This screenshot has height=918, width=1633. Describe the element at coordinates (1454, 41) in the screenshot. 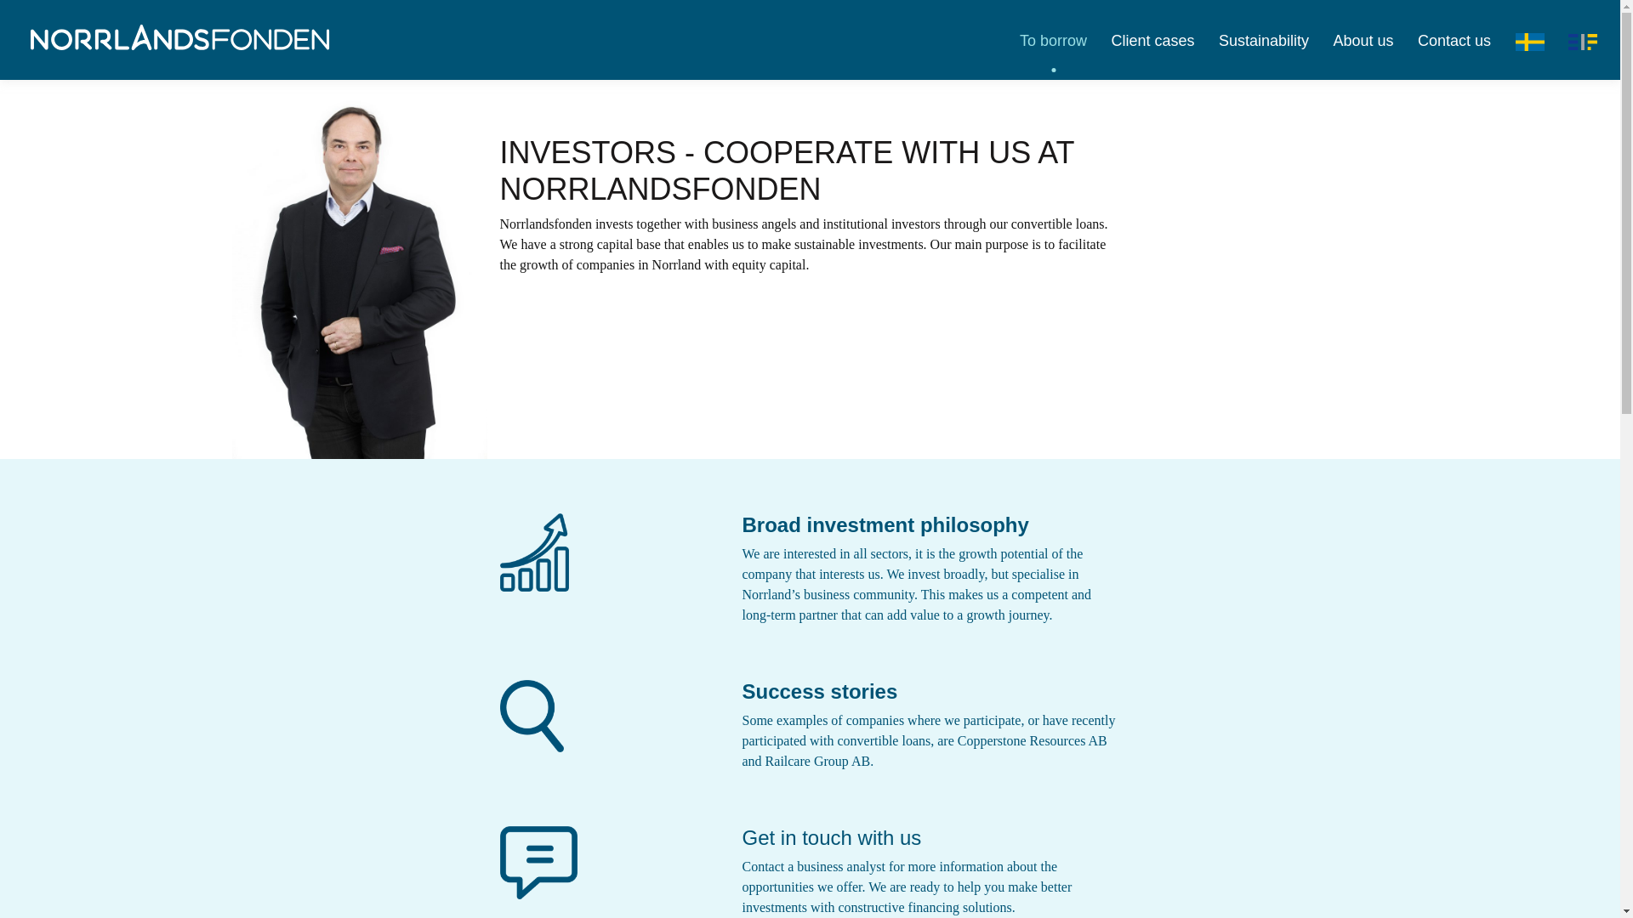

I see `Contact us` at that location.